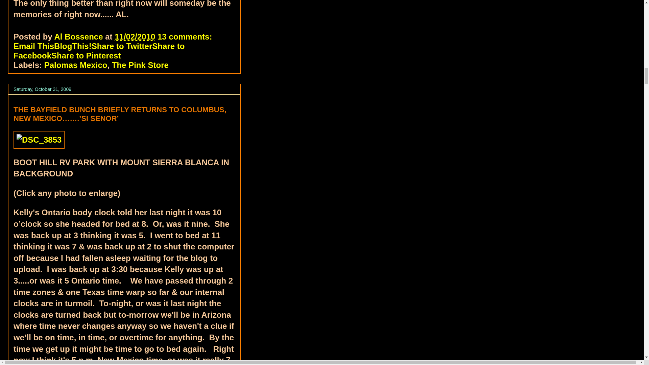 Image resolution: width=649 pixels, height=365 pixels. I want to click on Palomas Mexico, so click(76, 65).